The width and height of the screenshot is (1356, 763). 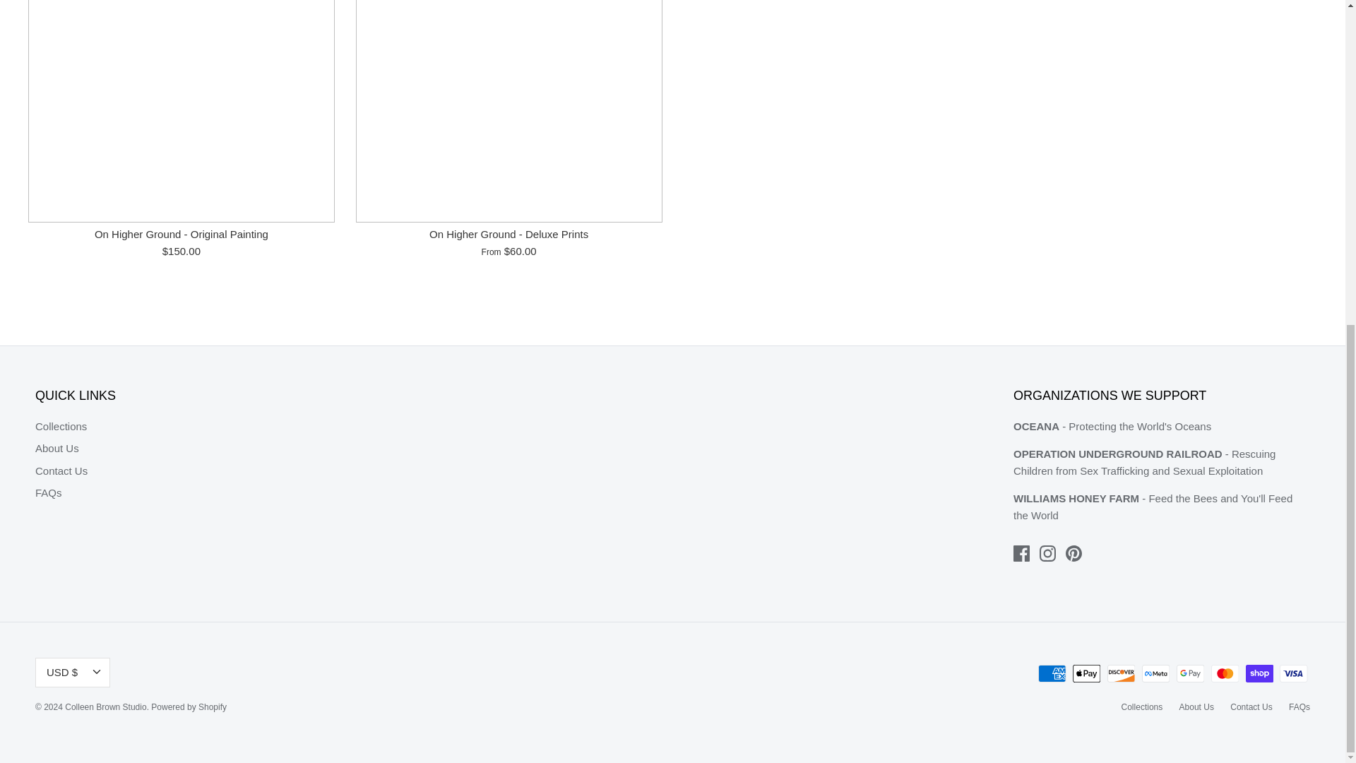 I want to click on Visa, so click(x=1293, y=673).